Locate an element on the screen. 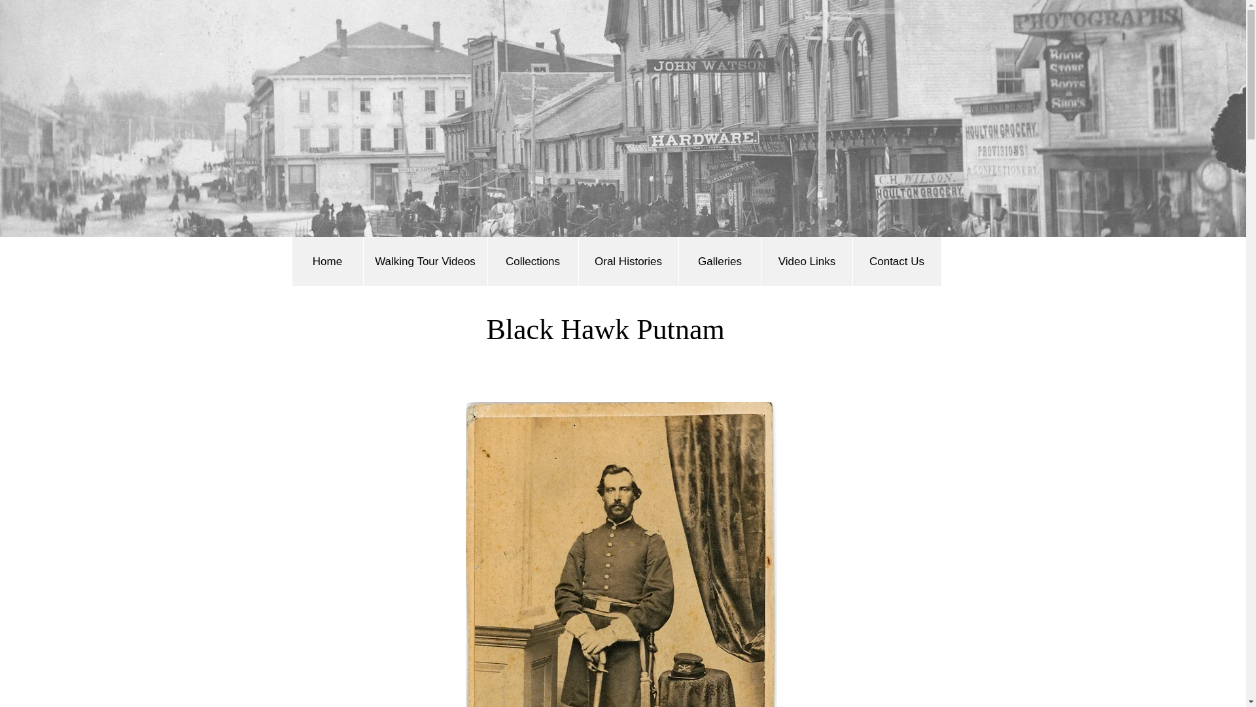  Collections is located at coordinates (532, 261).